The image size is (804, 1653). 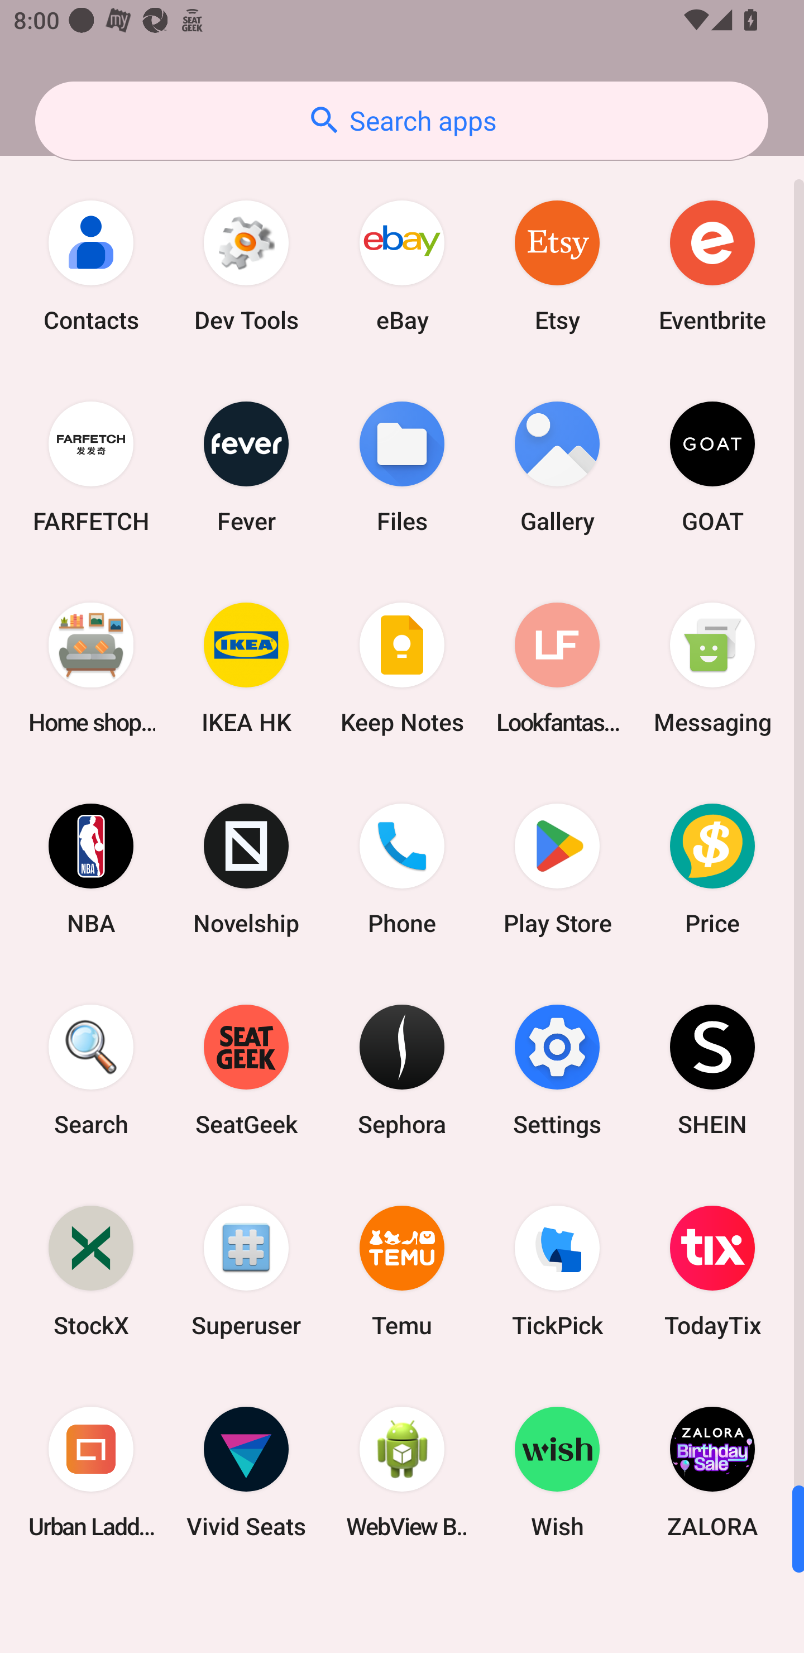 I want to click on Play Store, so click(x=557, y=868).